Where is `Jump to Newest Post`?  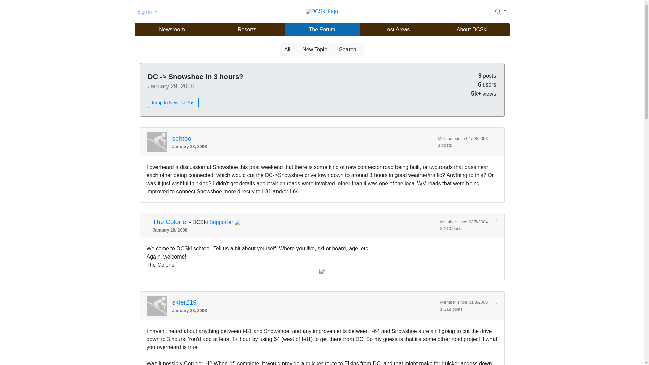
Jump to Newest Post is located at coordinates (173, 103).